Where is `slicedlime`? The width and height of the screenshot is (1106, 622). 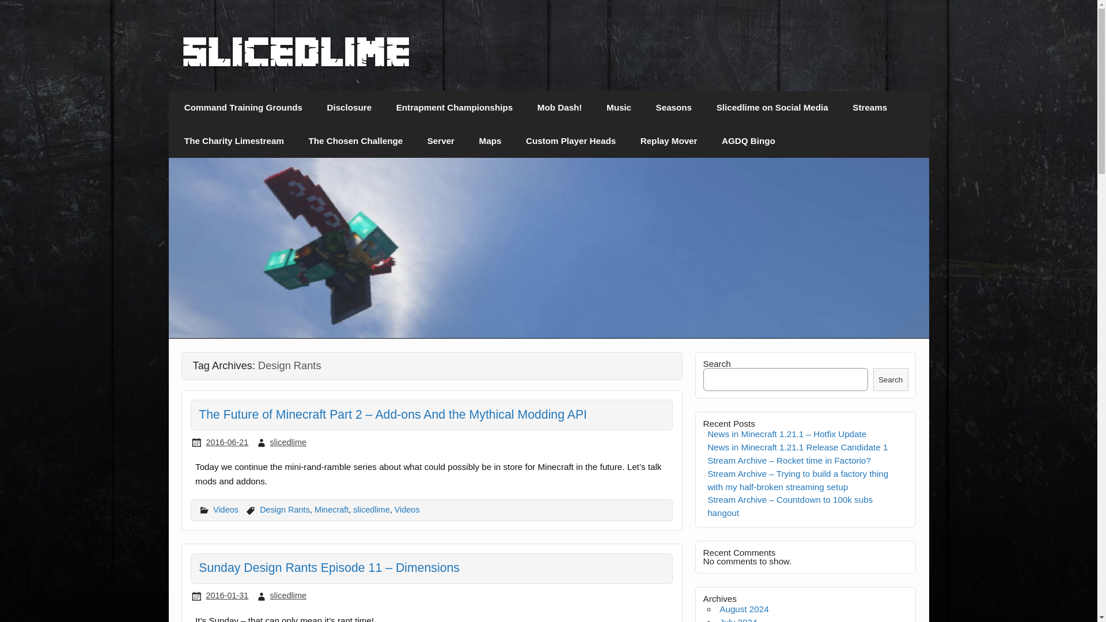
slicedlime is located at coordinates (296, 65).